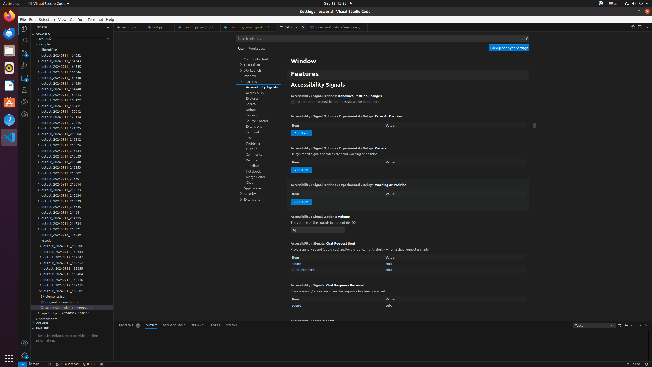 This screenshot has width=652, height=367. I want to click on Testing, so click(24, 90).